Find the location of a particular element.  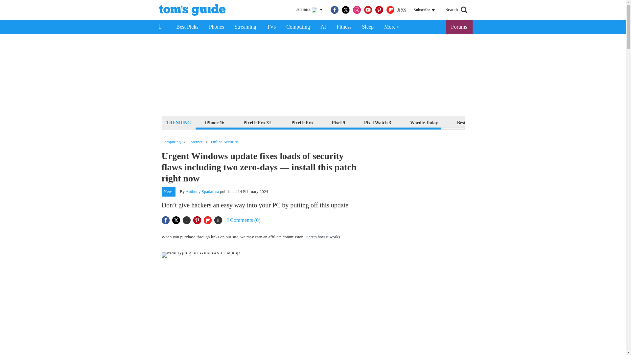

AI is located at coordinates (323, 27).